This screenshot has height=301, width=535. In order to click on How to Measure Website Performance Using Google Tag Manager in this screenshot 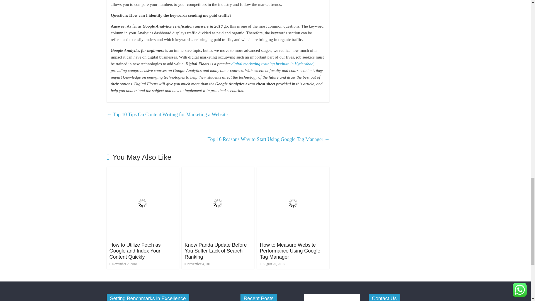, I will do `click(293, 170)`.